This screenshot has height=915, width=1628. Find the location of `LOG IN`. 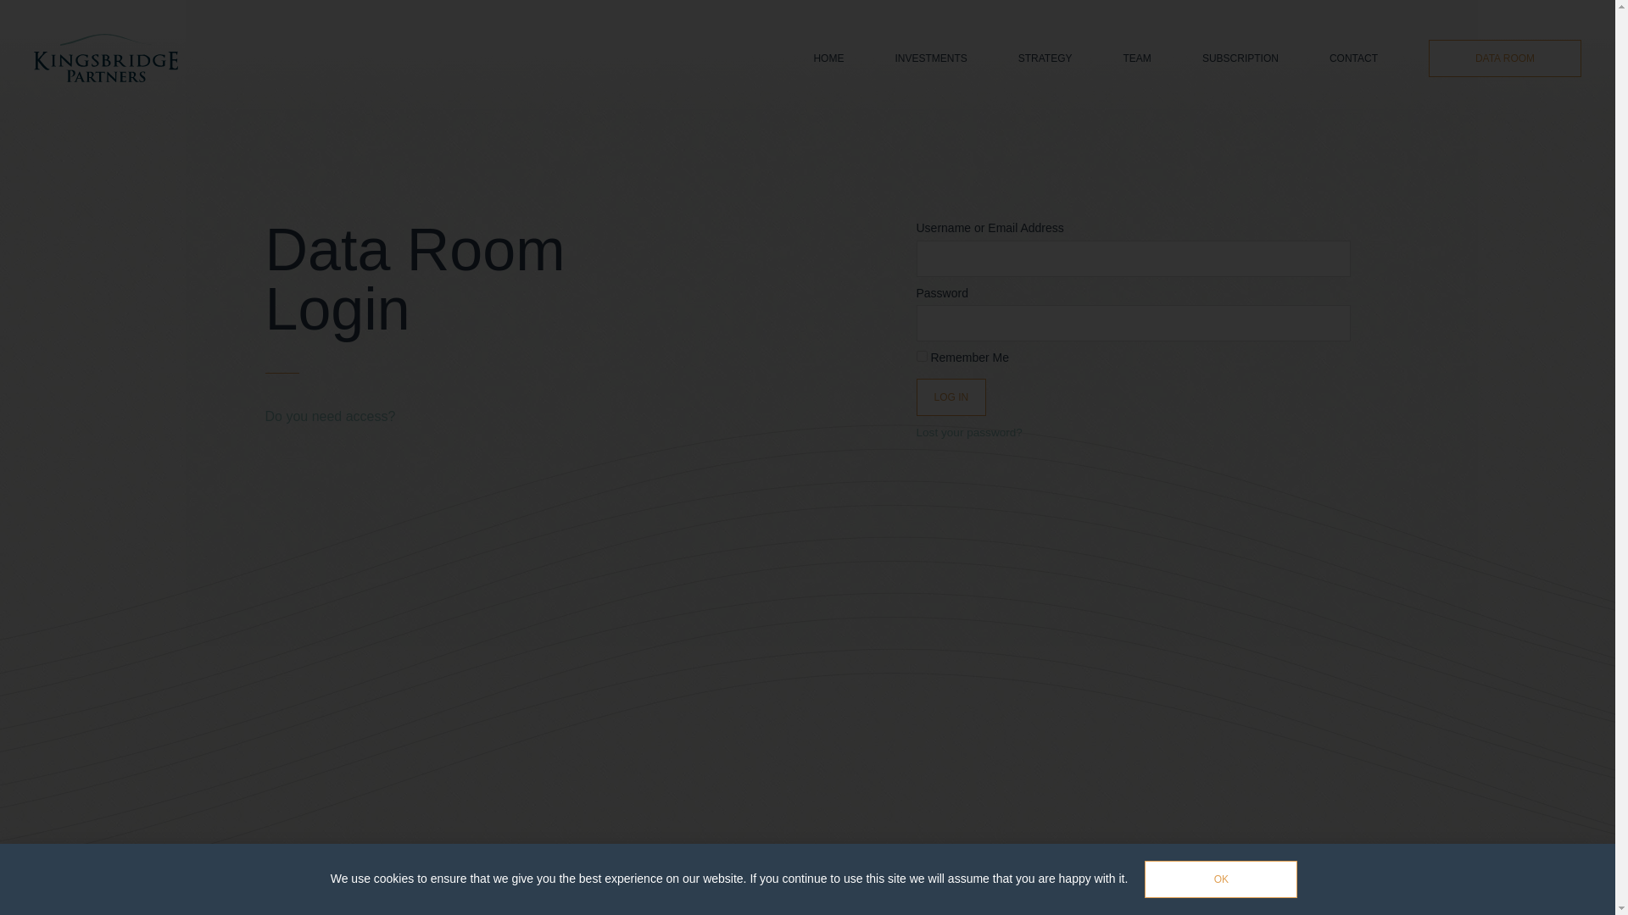

LOG IN is located at coordinates (951, 397).